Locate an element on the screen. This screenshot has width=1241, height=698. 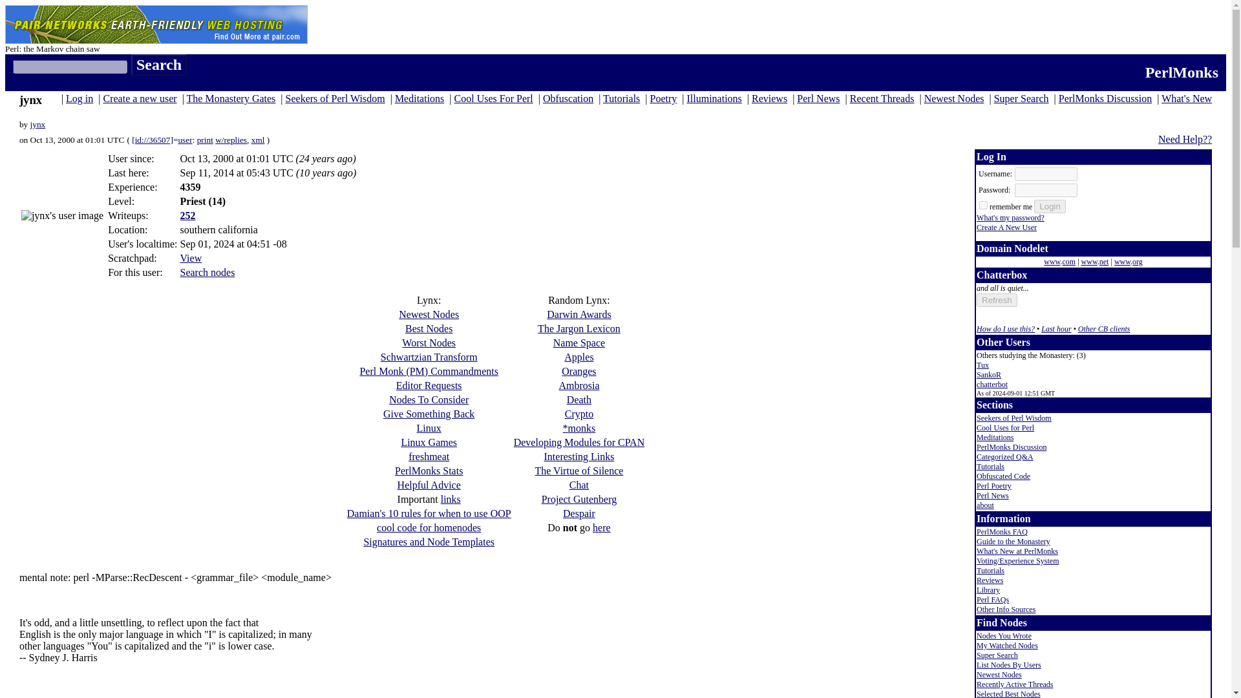
Refresh is located at coordinates (997, 300).